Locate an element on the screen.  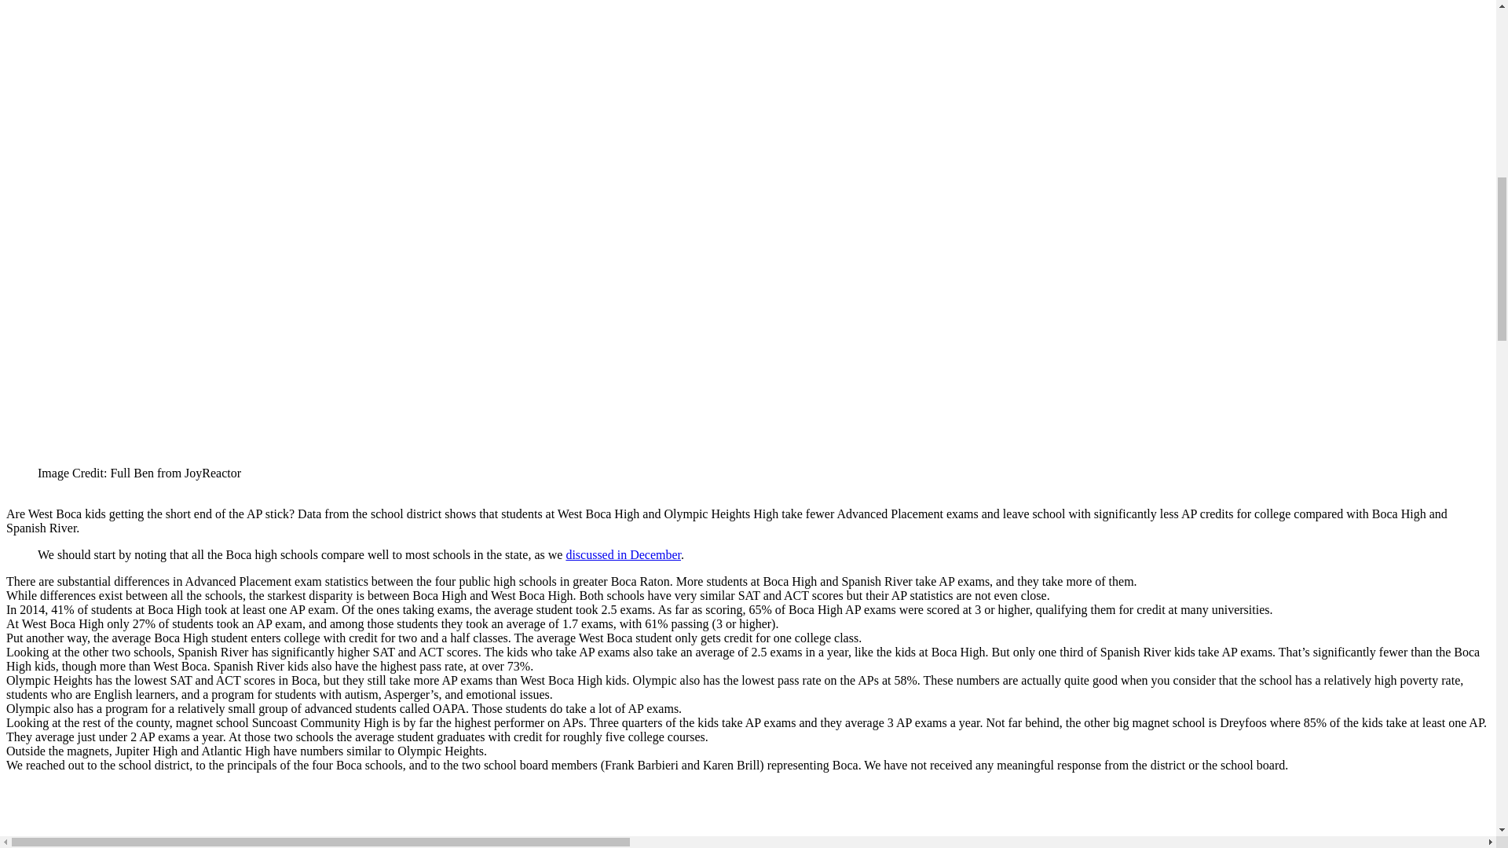
discussed in December is located at coordinates (624, 554).